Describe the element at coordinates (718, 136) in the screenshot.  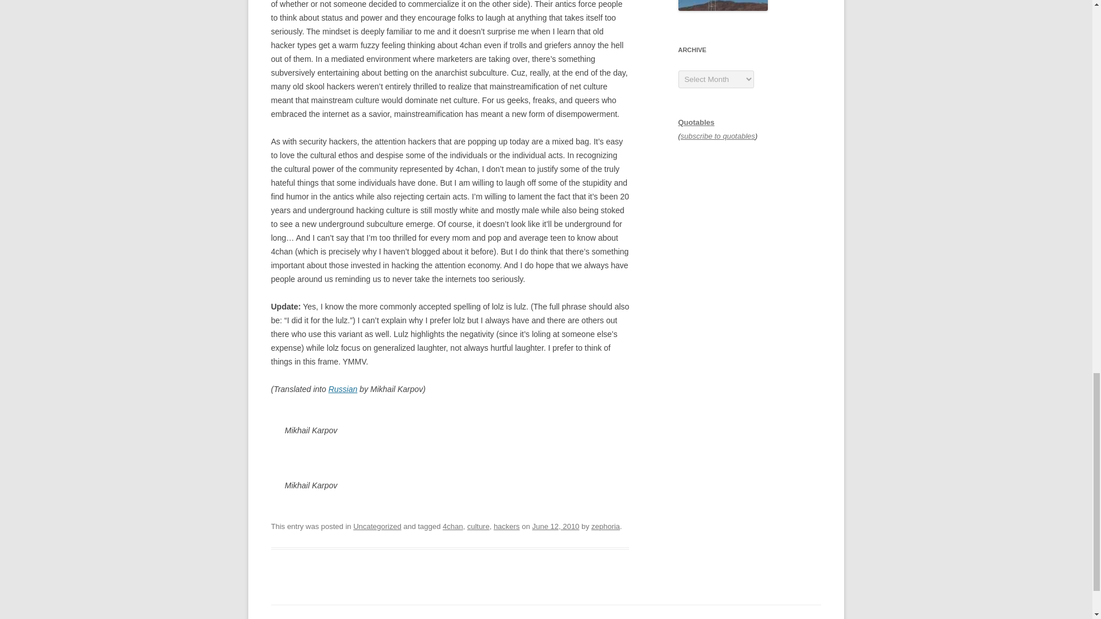
I see `subscribe to quotables` at that location.